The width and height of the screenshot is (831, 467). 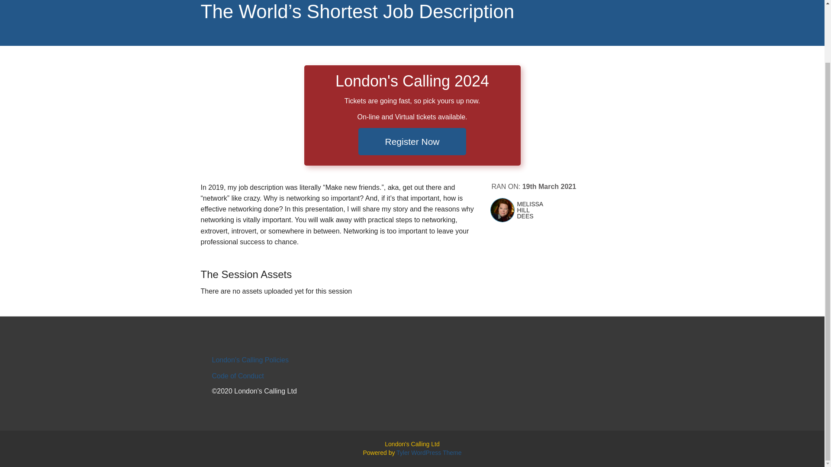 I want to click on Code of Conduct, so click(x=238, y=376).